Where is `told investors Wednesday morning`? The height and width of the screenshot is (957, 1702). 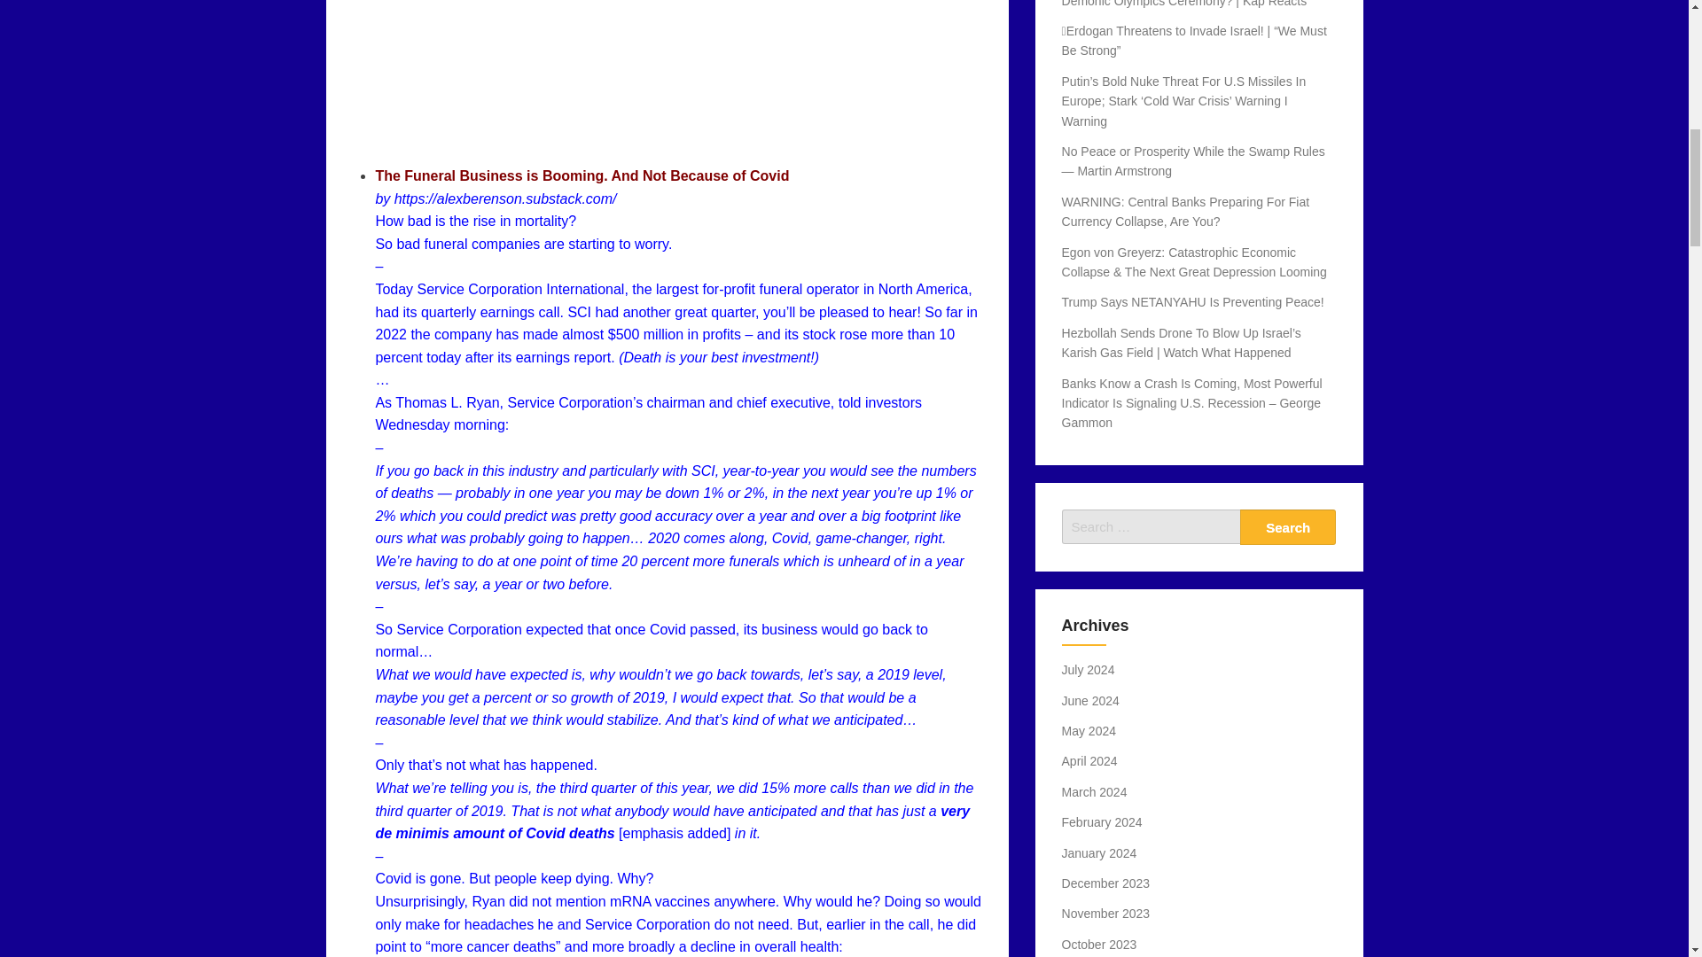
told investors Wednesday morning is located at coordinates (648, 415).